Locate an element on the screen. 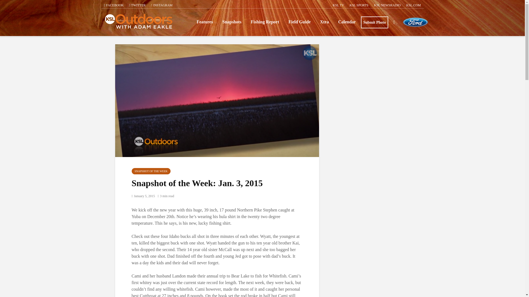  SNAPSHOT OF THE WEEK is located at coordinates (151, 171).